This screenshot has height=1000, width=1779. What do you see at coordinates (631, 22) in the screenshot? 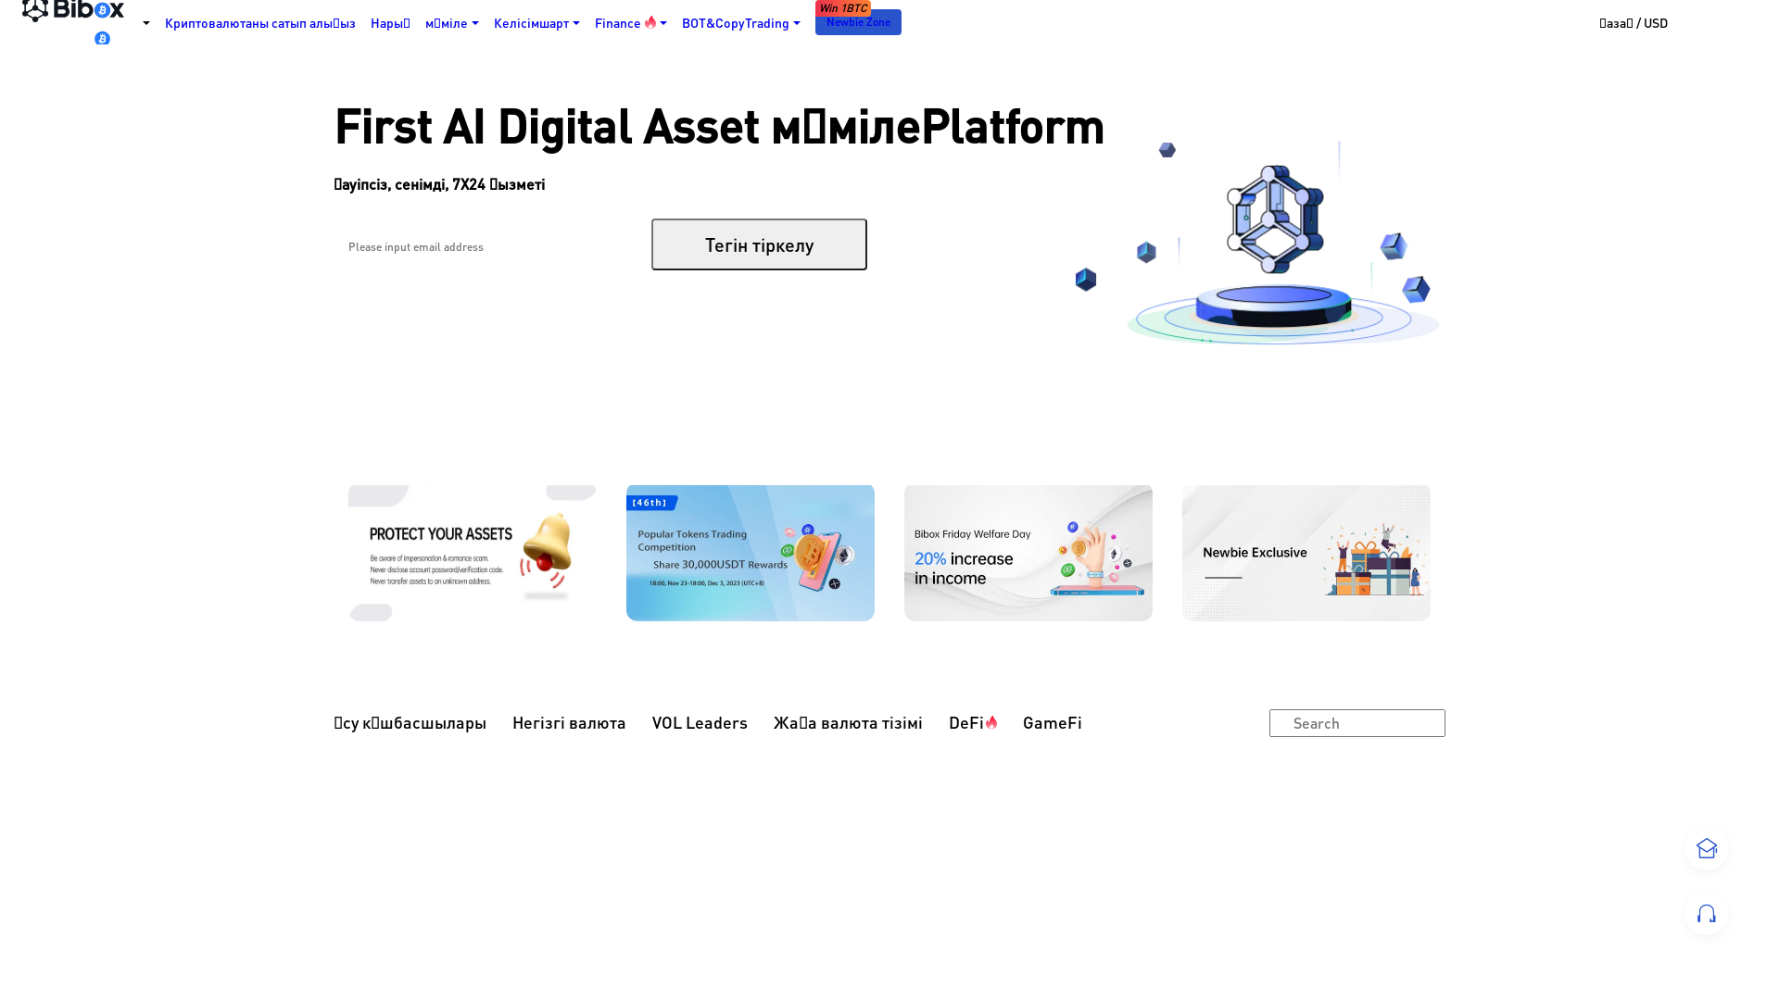
I see `Finance` at bounding box center [631, 22].